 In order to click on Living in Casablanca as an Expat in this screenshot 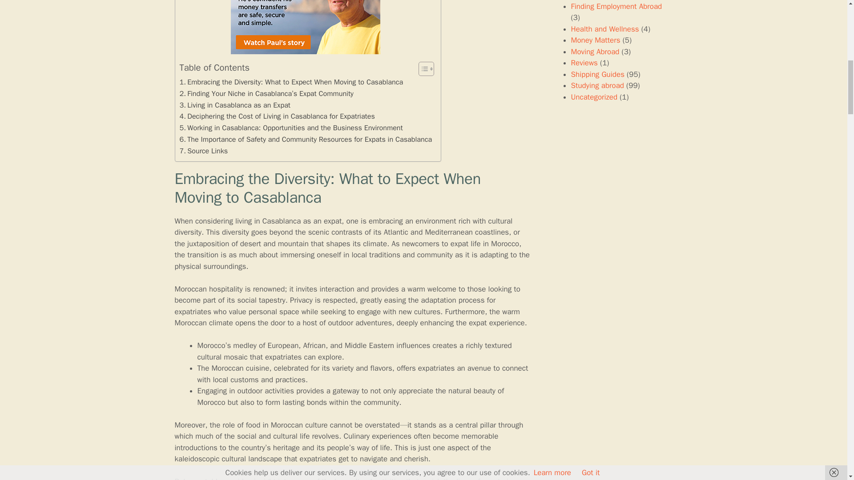, I will do `click(235, 105)`.